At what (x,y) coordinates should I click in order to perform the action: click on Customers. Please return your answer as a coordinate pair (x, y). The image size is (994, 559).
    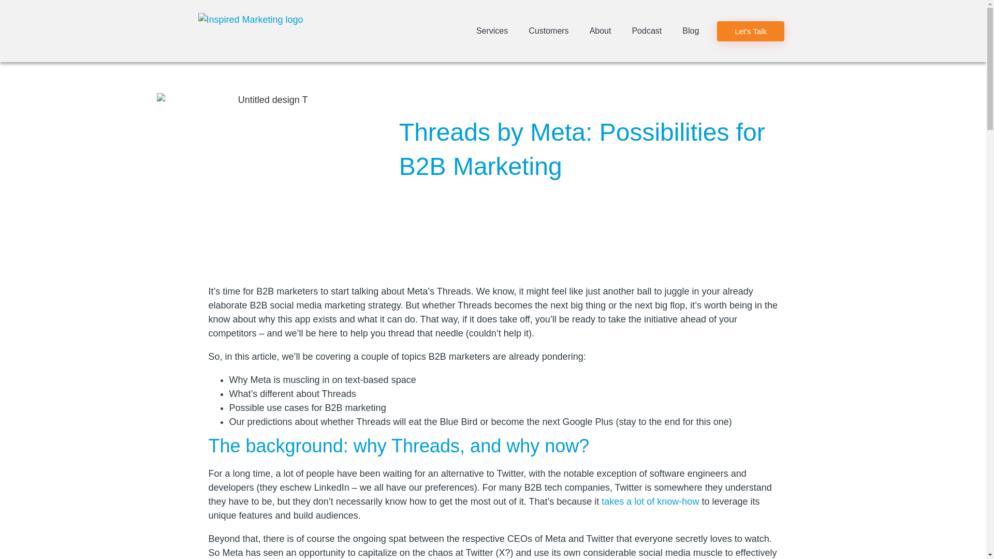
    Looking at the image, I should click on (548, 31).